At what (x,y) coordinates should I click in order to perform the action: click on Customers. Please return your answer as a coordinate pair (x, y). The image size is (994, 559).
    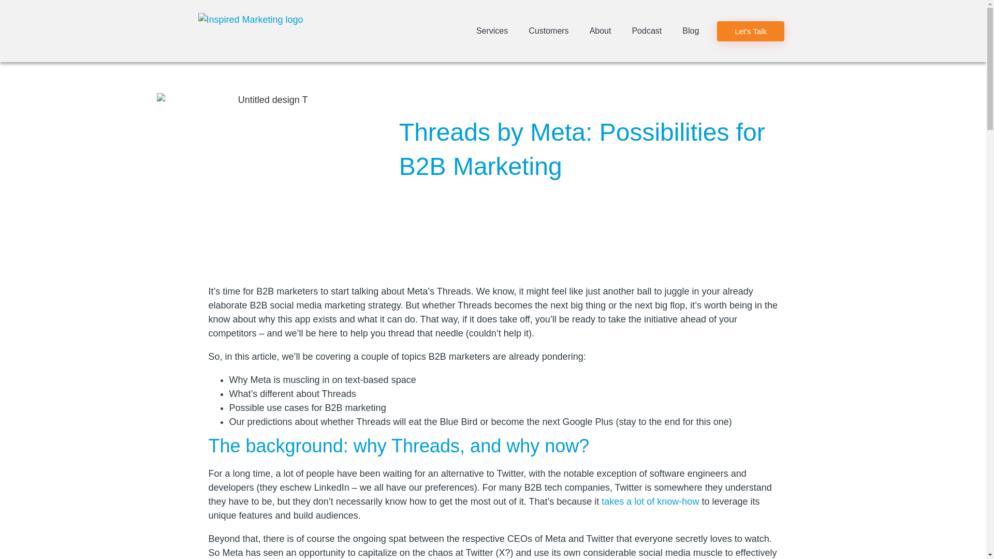
    Looking at the image, I should click on (548, 31).